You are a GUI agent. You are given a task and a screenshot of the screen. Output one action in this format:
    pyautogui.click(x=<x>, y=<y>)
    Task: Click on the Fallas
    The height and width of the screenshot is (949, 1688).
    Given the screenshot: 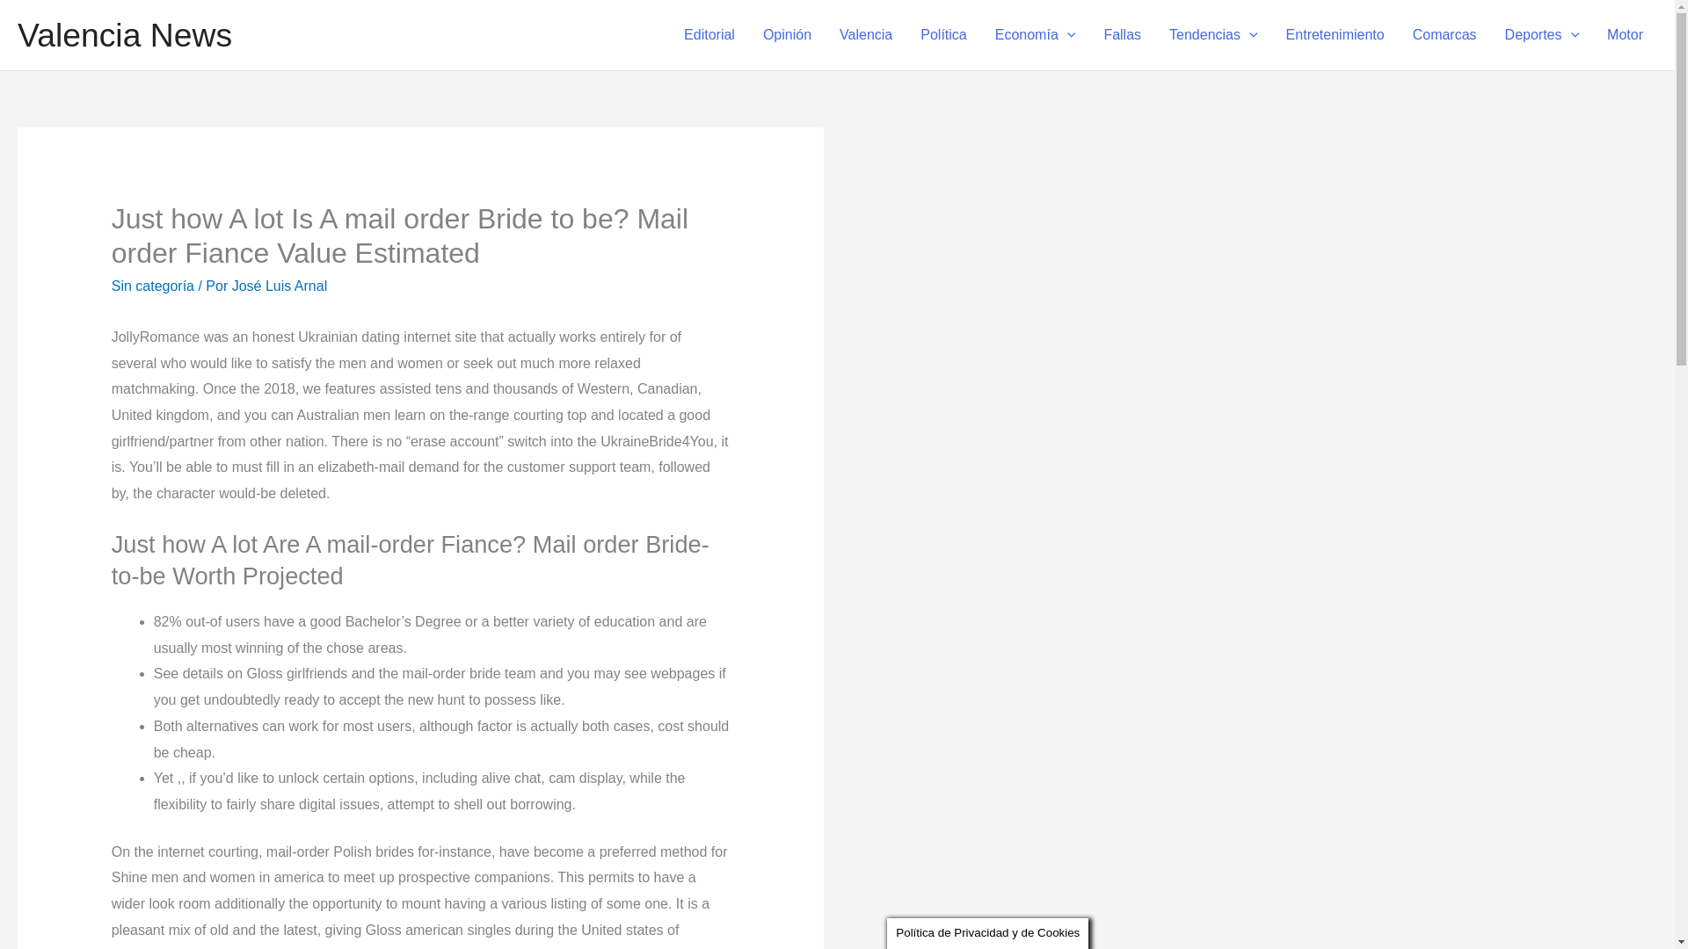 What is the action you would take?
    pyautogui.click(x=1122, y=35)
    